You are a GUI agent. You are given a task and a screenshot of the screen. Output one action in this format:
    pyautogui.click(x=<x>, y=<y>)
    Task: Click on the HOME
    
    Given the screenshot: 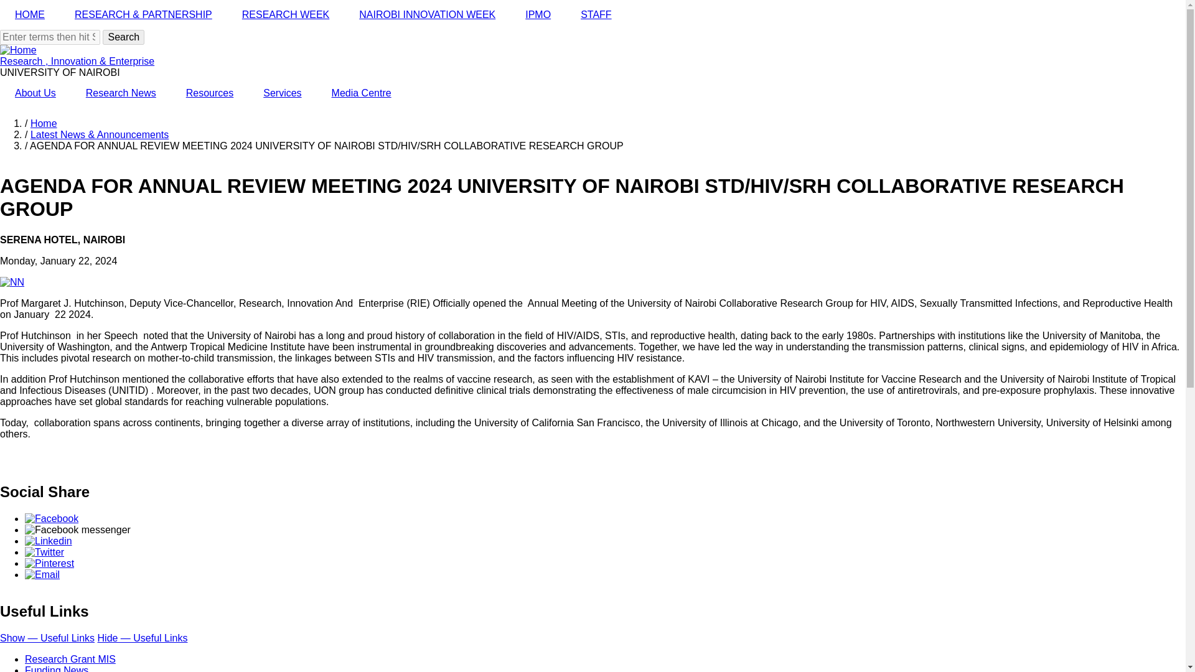 What is the action you would take?
    pyautogui.click(x=30, y=15)
    